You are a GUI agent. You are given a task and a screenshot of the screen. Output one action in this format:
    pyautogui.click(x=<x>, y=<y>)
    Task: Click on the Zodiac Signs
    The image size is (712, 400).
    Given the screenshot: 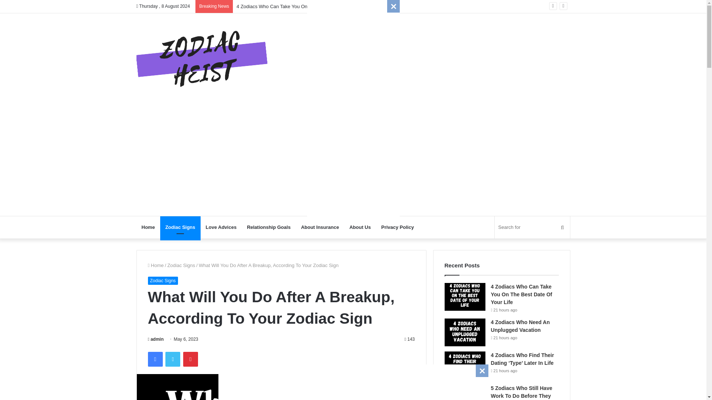 What is the action you would take?
    pyautogui.click(x=162, y=281)
    